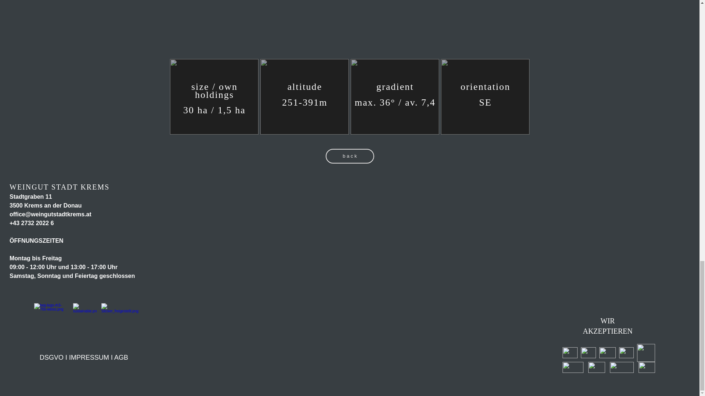 Image resolution: width=705 pixels, height=396 pixels. I want to click on b a c k, so click(349, 156).